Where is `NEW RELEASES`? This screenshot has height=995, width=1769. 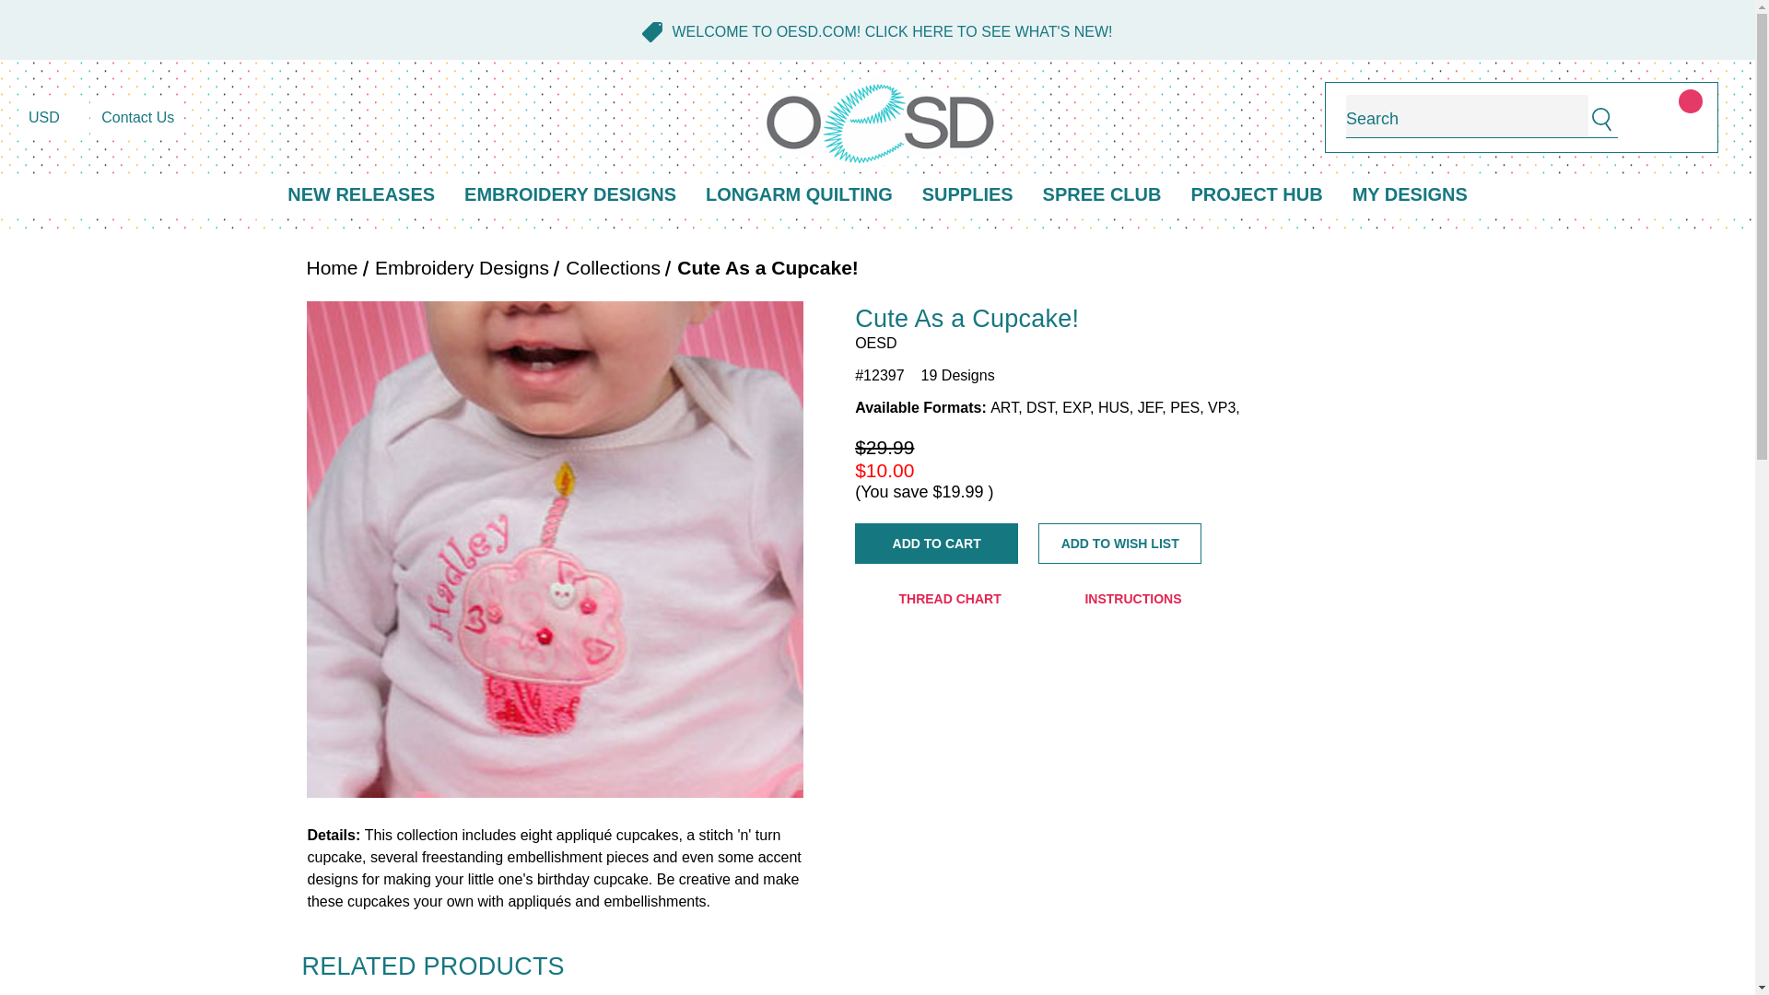 NEW RELEASES is located at coordinates (360, 195).